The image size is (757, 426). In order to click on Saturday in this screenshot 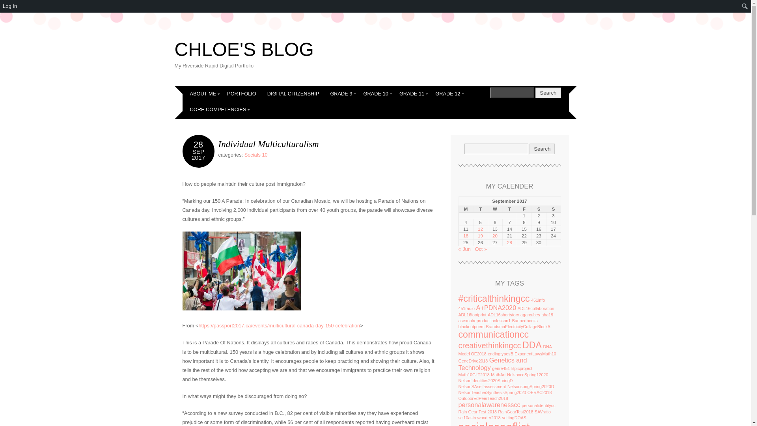, I will do `click(539, 209)`.